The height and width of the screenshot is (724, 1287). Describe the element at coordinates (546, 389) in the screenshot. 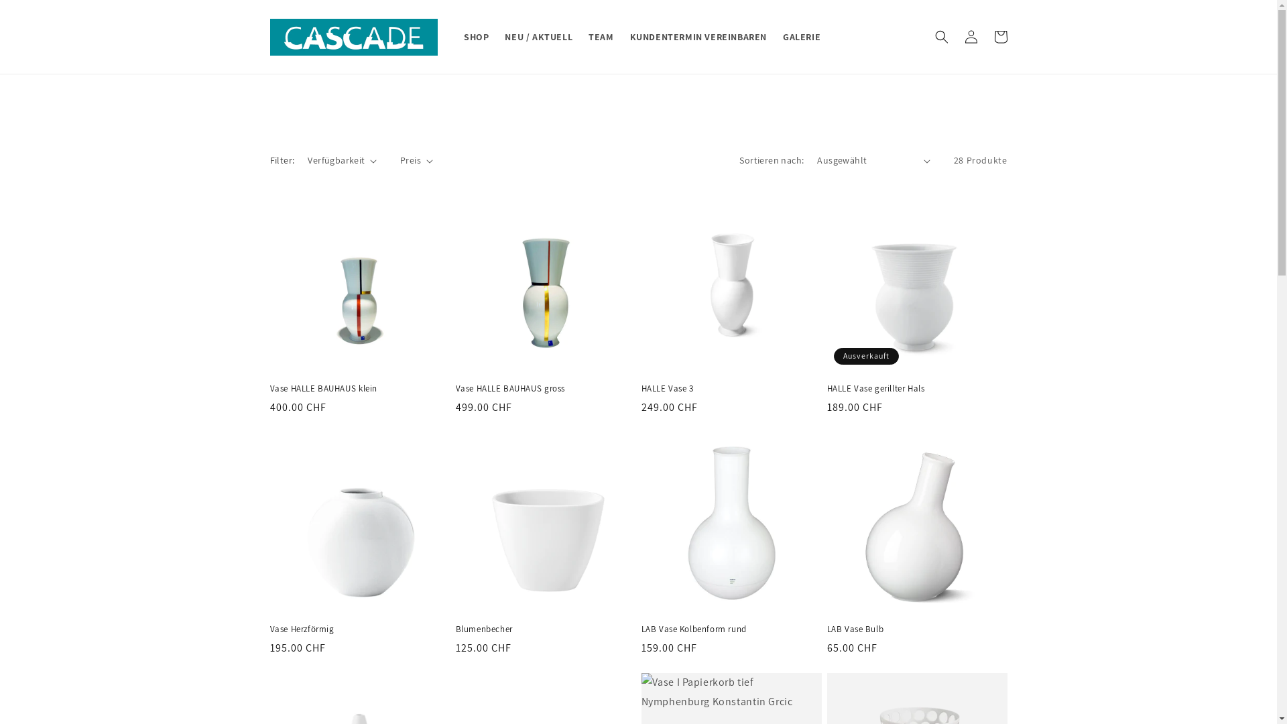

I see `Vase HALLE BAUHAUS gross` at that location.